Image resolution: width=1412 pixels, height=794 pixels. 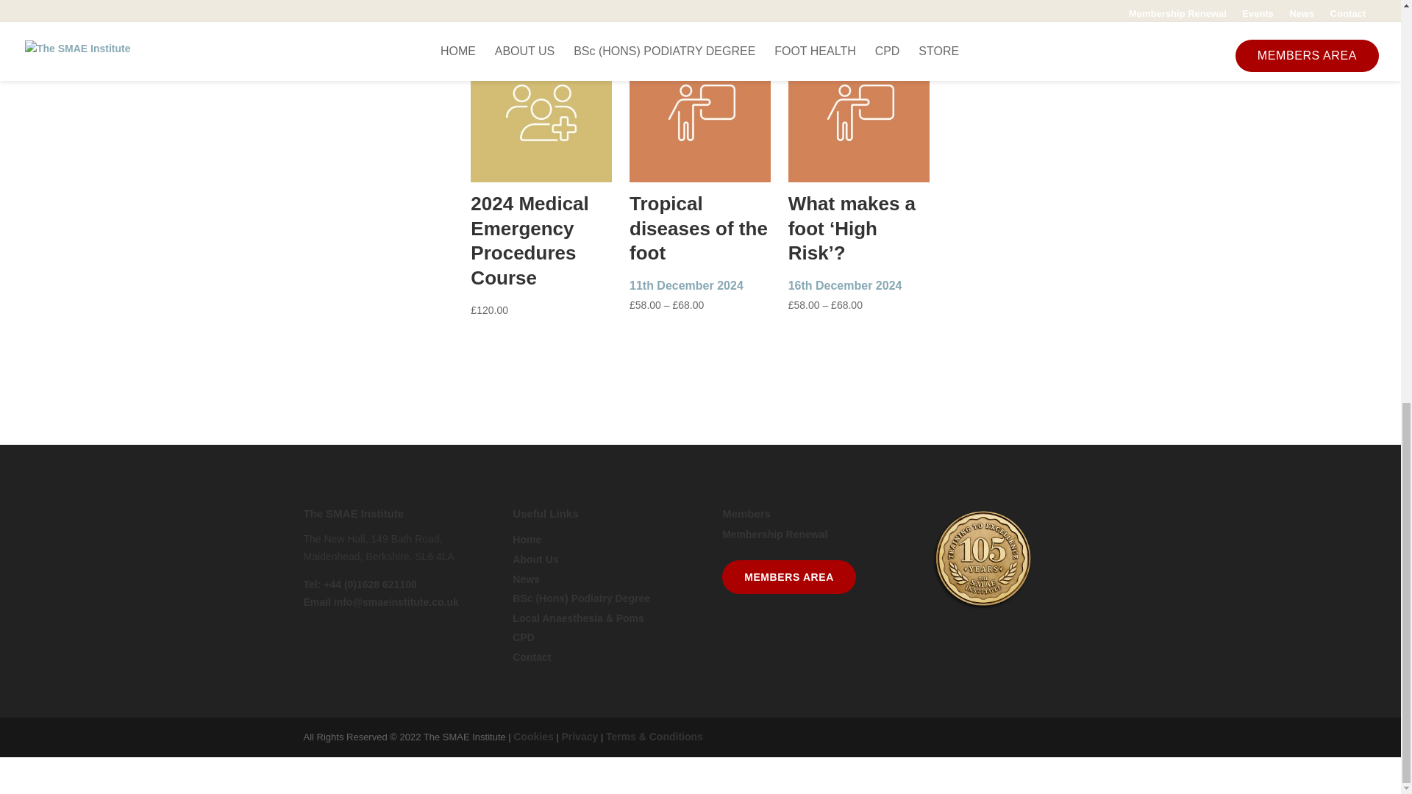 What do you see at coordinates (788, 576) in the screenshot?
I see `MEMBERS AREA` at bounding box center [788, 576].